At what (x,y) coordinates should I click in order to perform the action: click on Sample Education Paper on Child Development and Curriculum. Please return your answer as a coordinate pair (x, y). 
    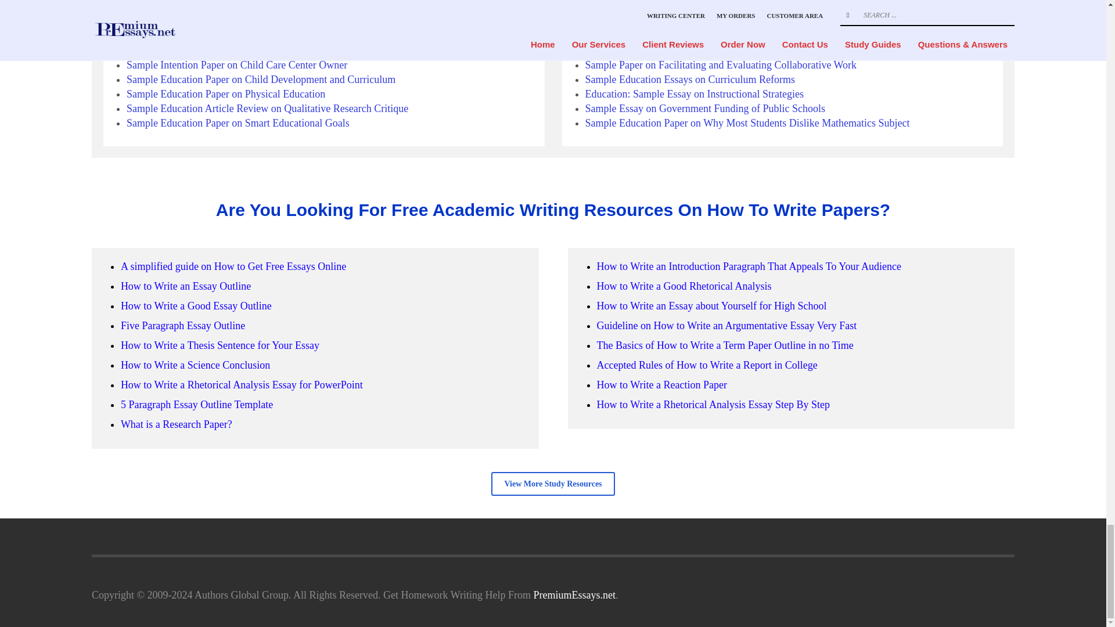
    Looking at the image, I should click on (261, 79).